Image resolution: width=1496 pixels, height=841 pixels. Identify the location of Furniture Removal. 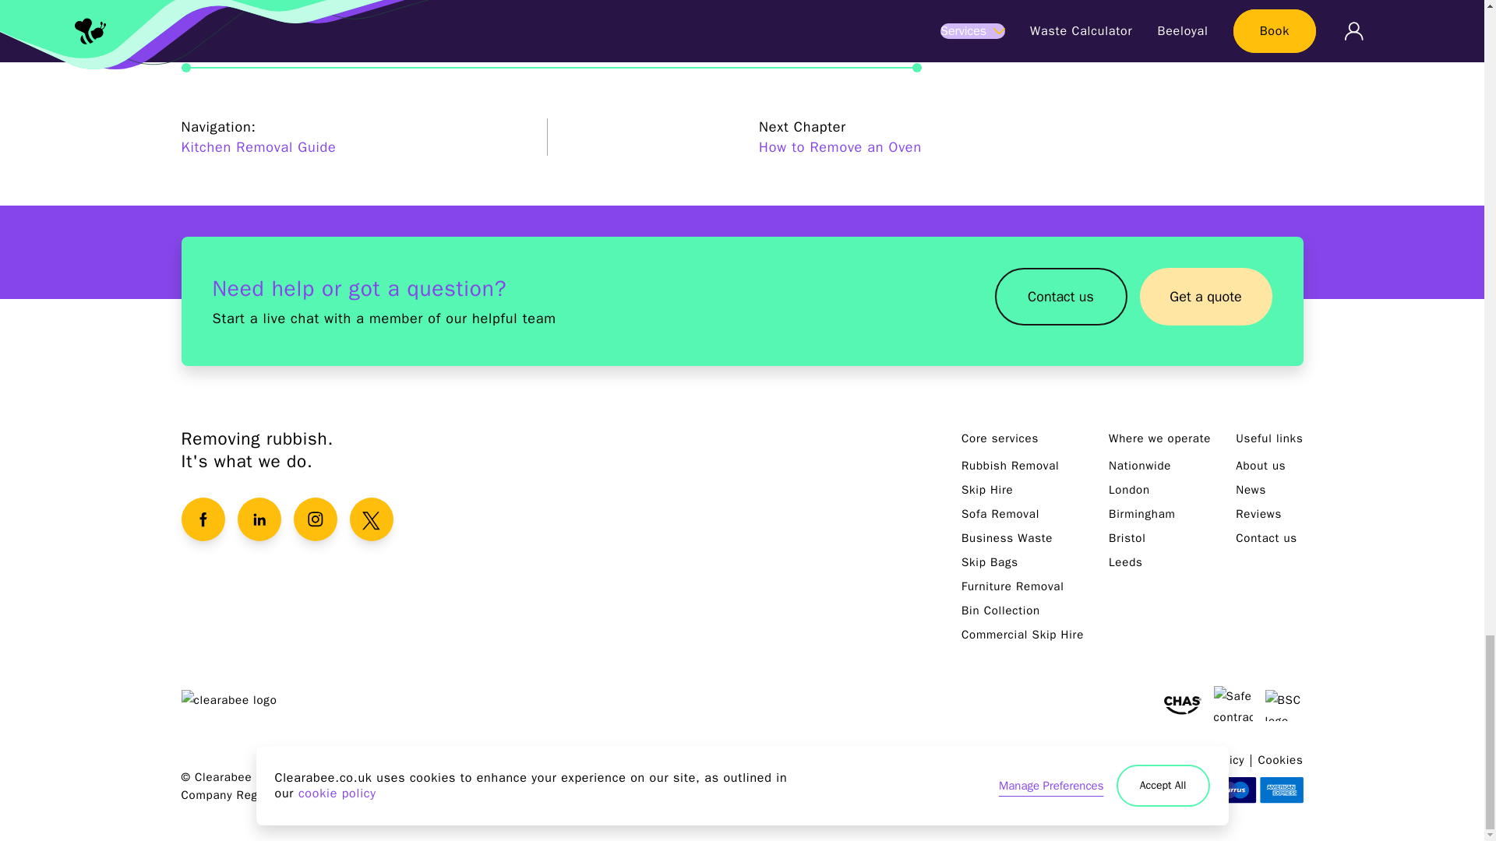
(1013, 586).